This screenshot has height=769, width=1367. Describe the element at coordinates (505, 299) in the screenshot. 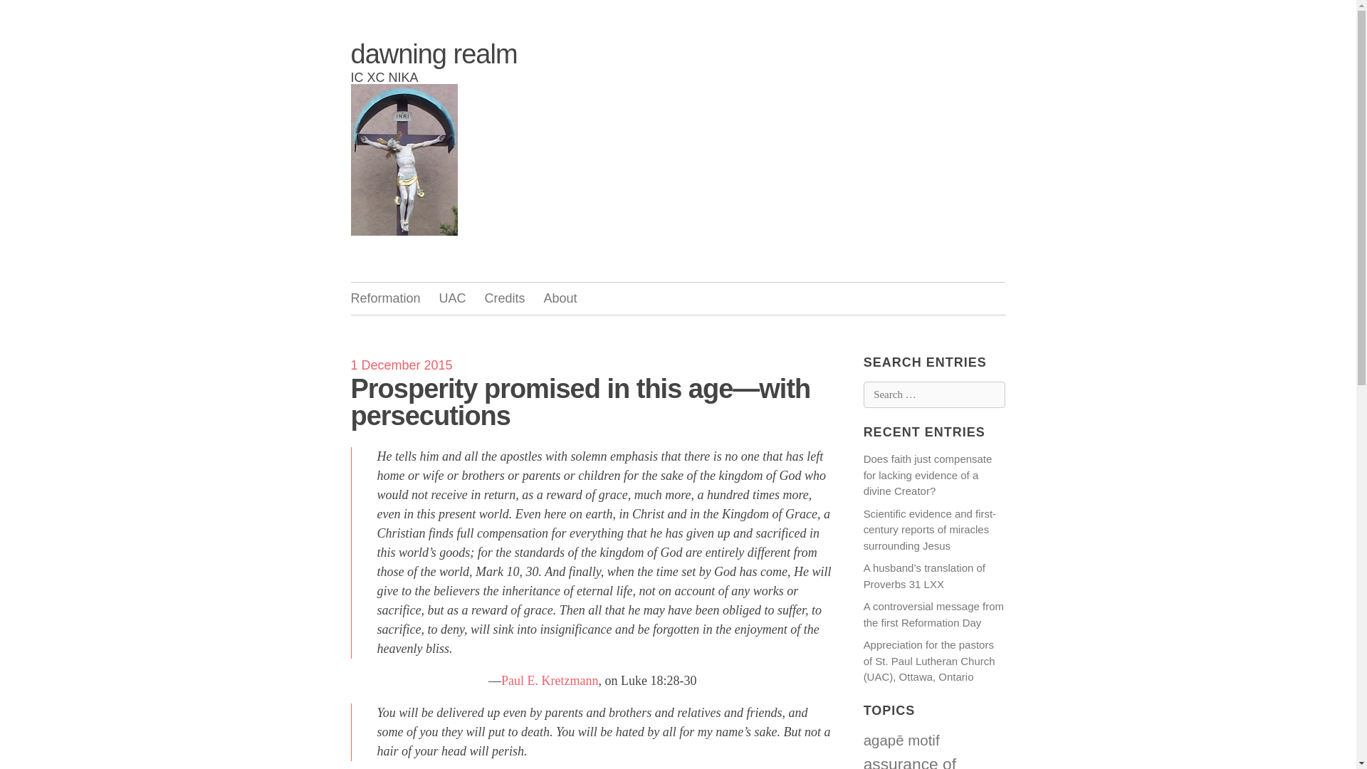

I see `Credits` at that location.